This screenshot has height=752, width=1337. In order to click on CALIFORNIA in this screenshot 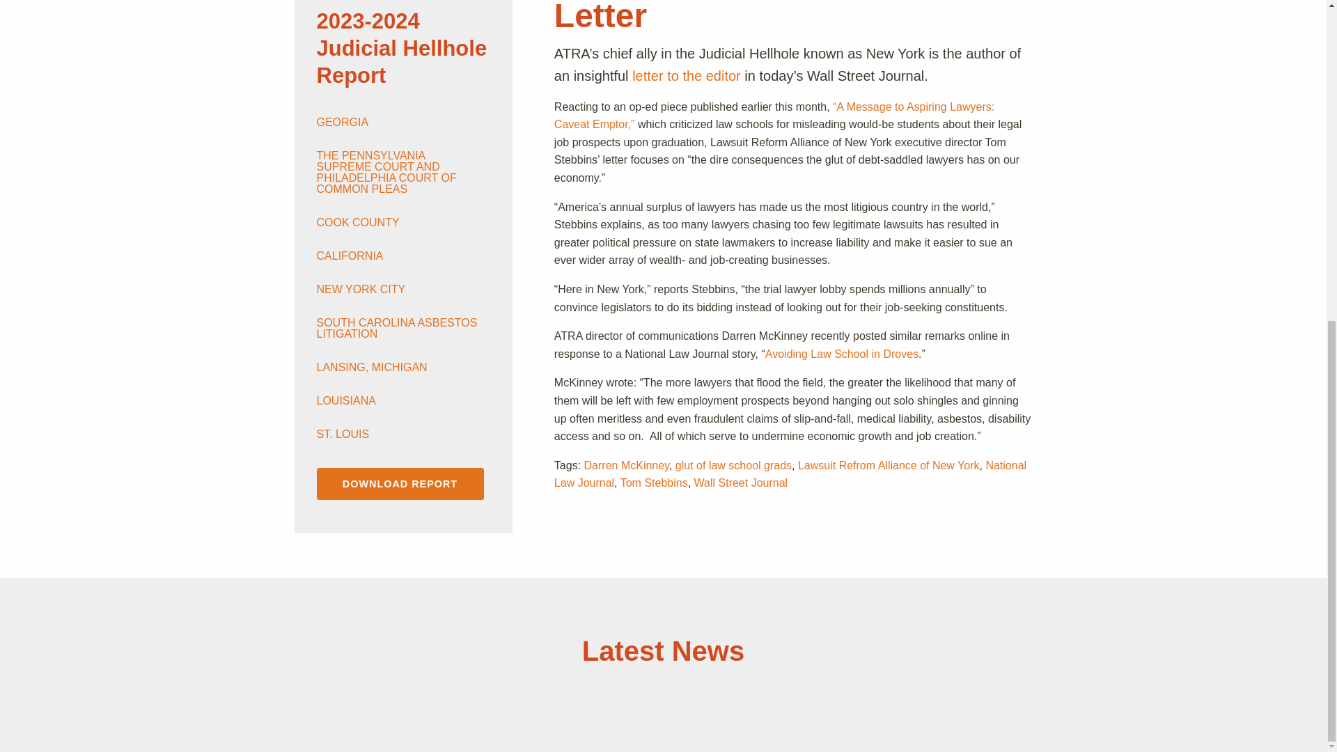, I will do `click(397, 256)`.